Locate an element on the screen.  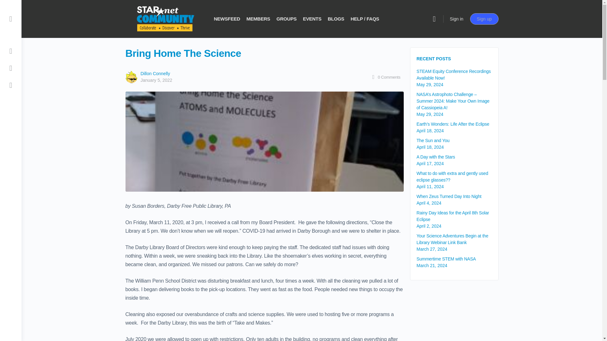
Dillon Connelly is located at coordinates (155, 73).